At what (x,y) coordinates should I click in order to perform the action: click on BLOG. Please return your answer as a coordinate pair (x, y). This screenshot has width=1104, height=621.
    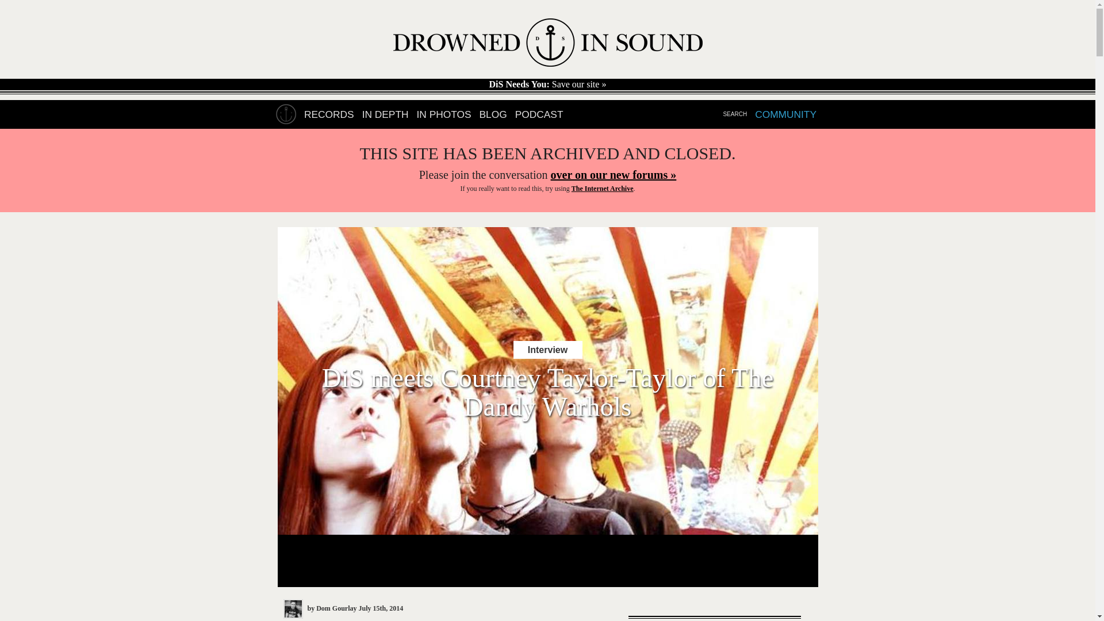
    Looking at the image, I should click on (493, 114).